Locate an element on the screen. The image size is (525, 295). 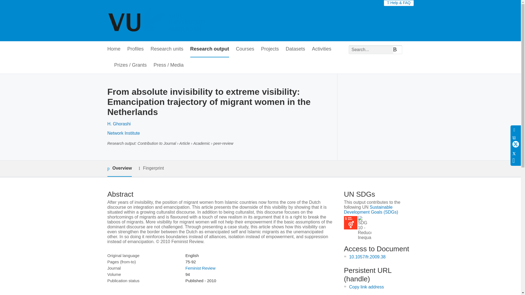
Network Institute is located at coordinates (123, 133).